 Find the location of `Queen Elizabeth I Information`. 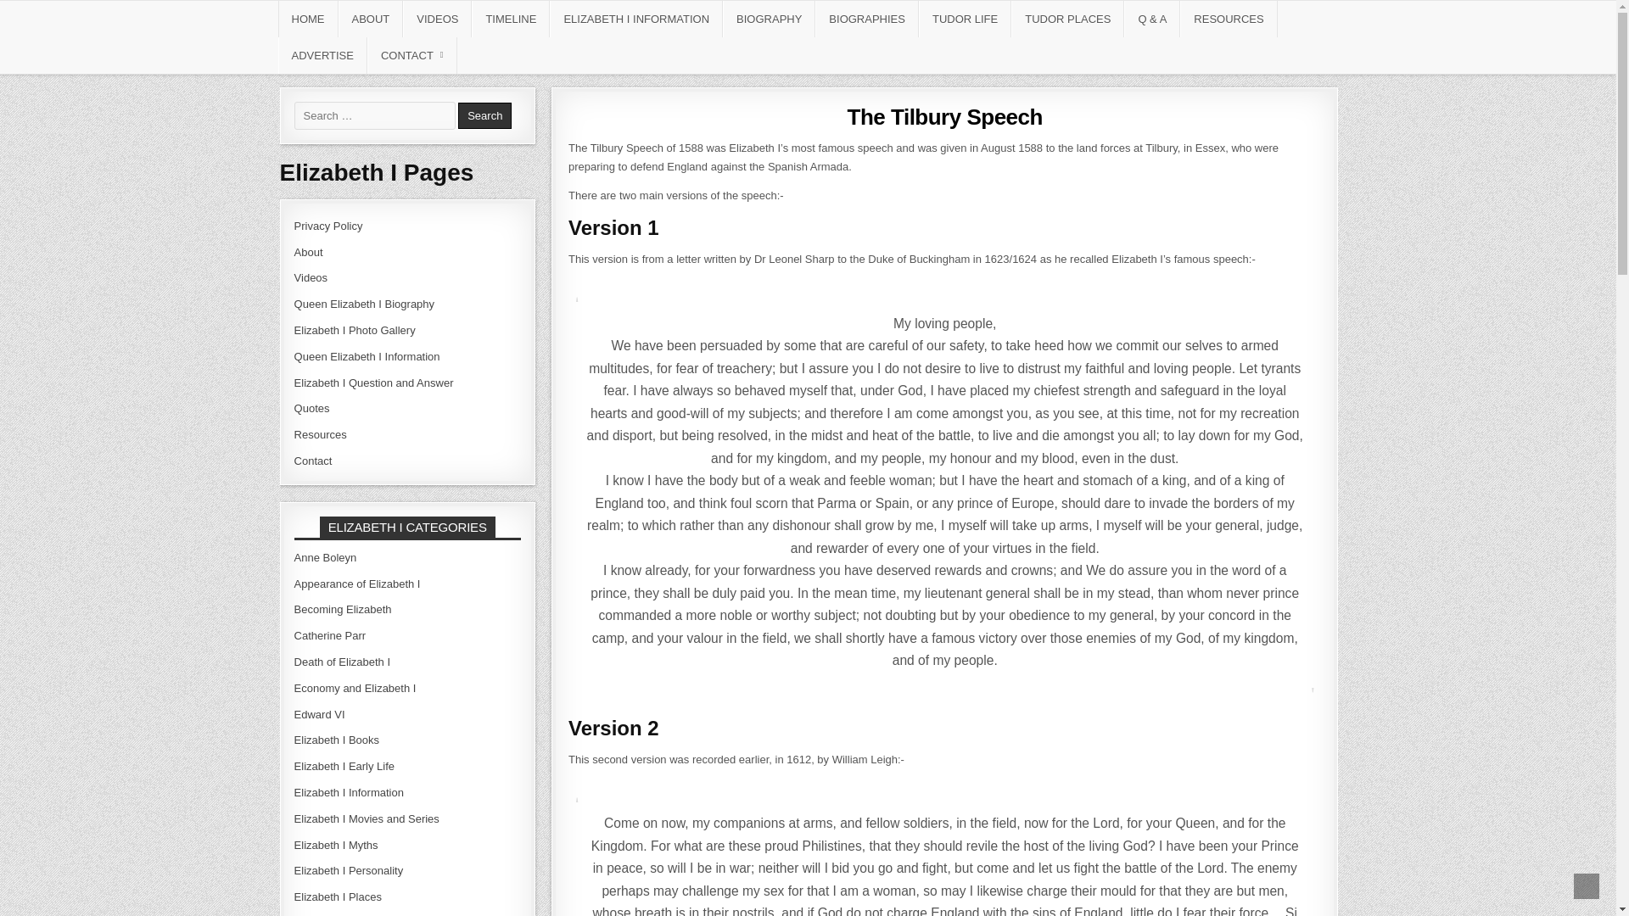

Queen Elizabeth I Information is located at coordinates (367, 356).